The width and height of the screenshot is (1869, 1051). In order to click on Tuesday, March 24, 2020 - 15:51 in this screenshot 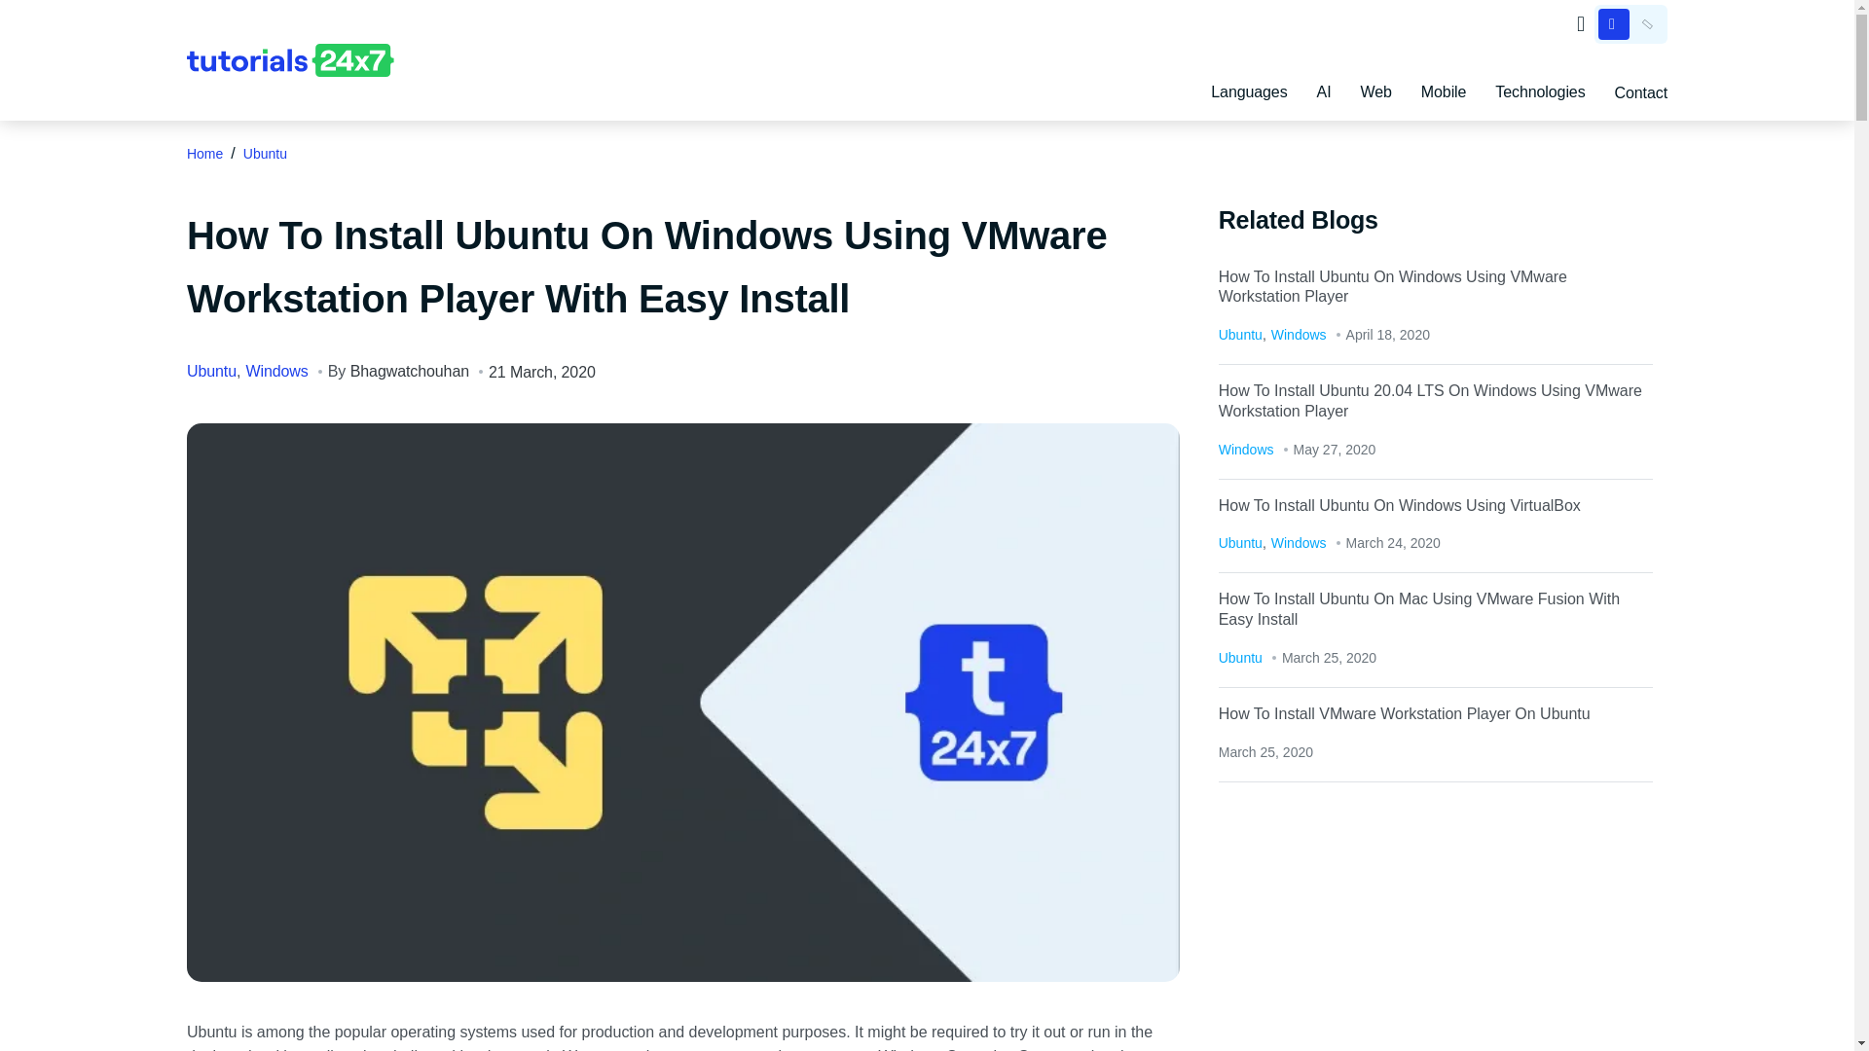, I will do `click(1393, 542)`.